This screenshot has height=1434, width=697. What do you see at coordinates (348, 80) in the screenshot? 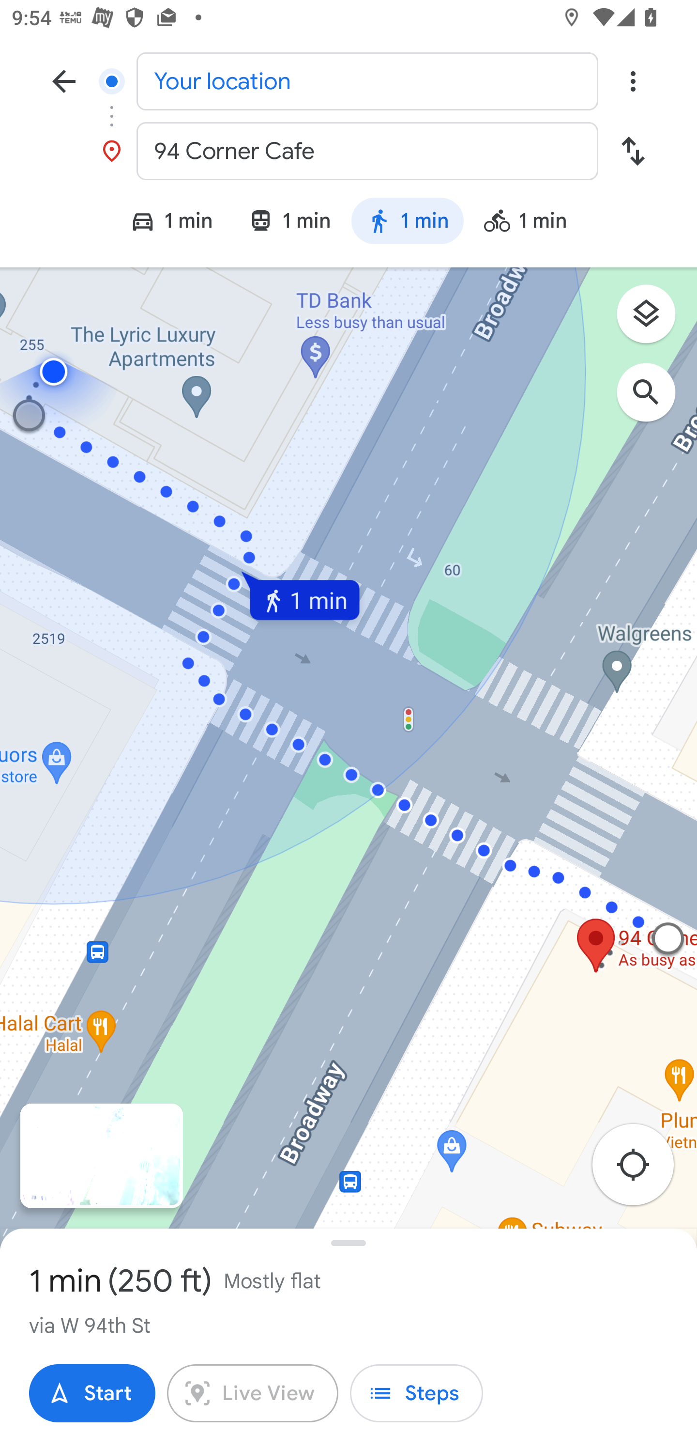
I see `Your location Start location, Your location` at bounding box center [348, 80].